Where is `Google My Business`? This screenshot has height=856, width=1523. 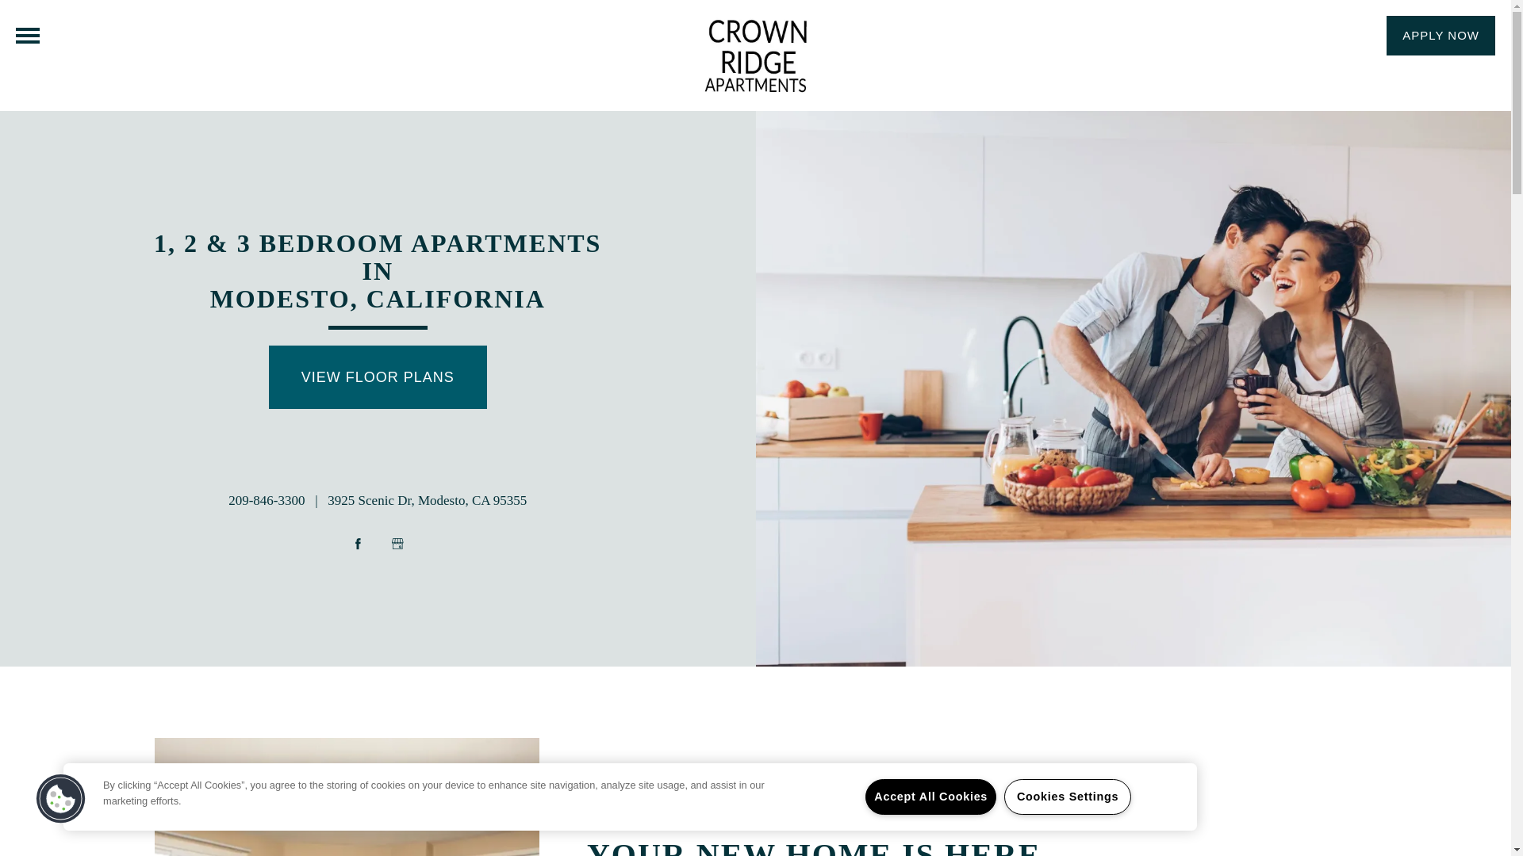
Google My Business is located at coordinates (397, 544).